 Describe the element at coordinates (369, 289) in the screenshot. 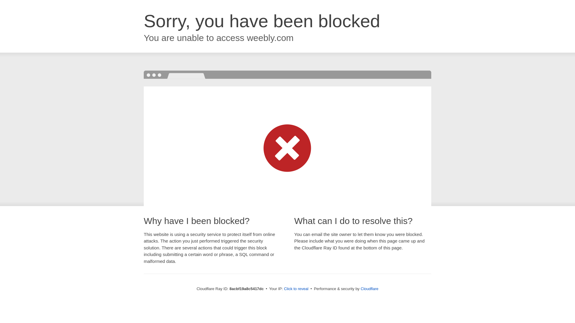

I see `Cloudflare` at that location.